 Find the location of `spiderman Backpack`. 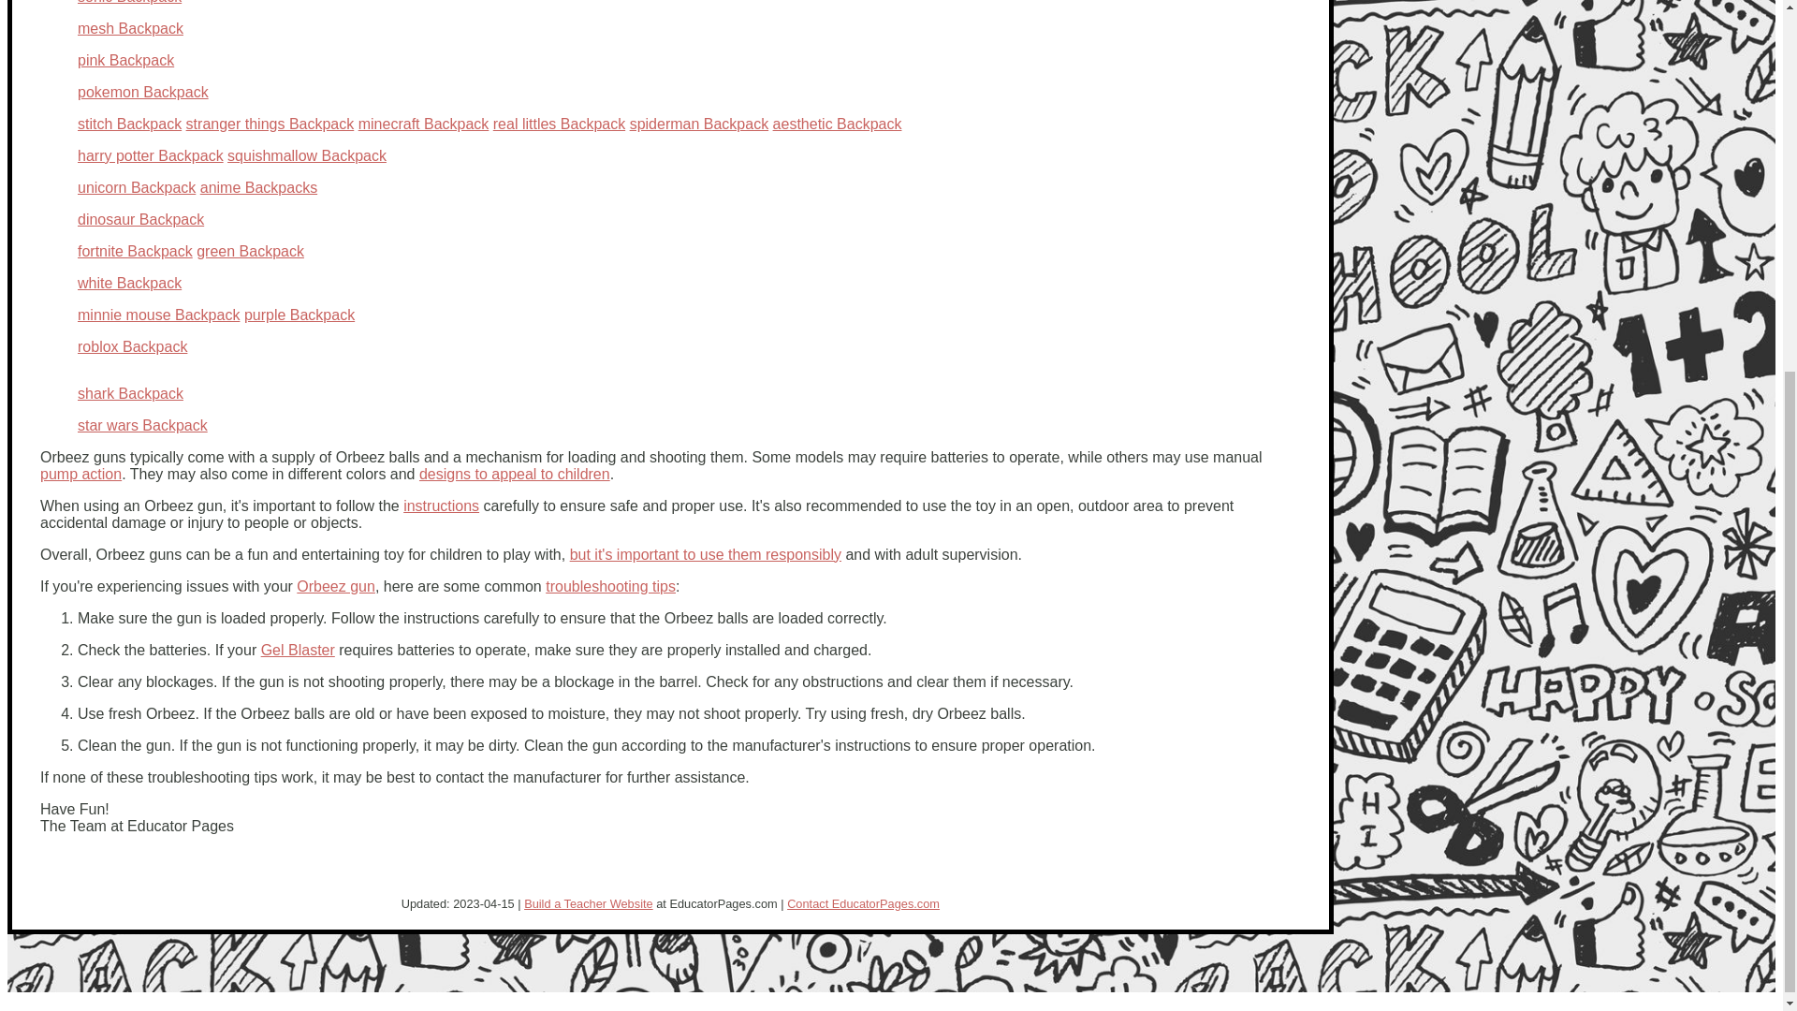

spiderman Backpack is located at coordinates (699, 124).